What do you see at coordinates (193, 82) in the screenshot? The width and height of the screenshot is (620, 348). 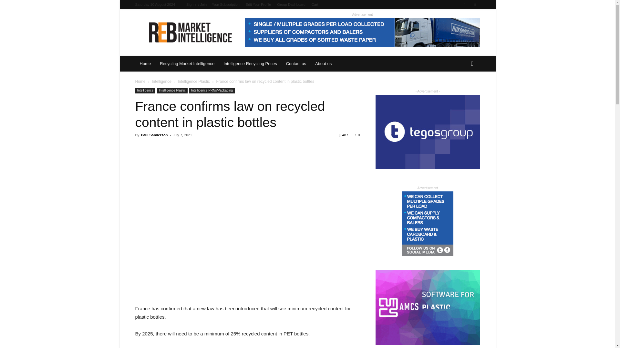 I see `View all posts in Intelligence Plastic` at bounding box center [193, 82].